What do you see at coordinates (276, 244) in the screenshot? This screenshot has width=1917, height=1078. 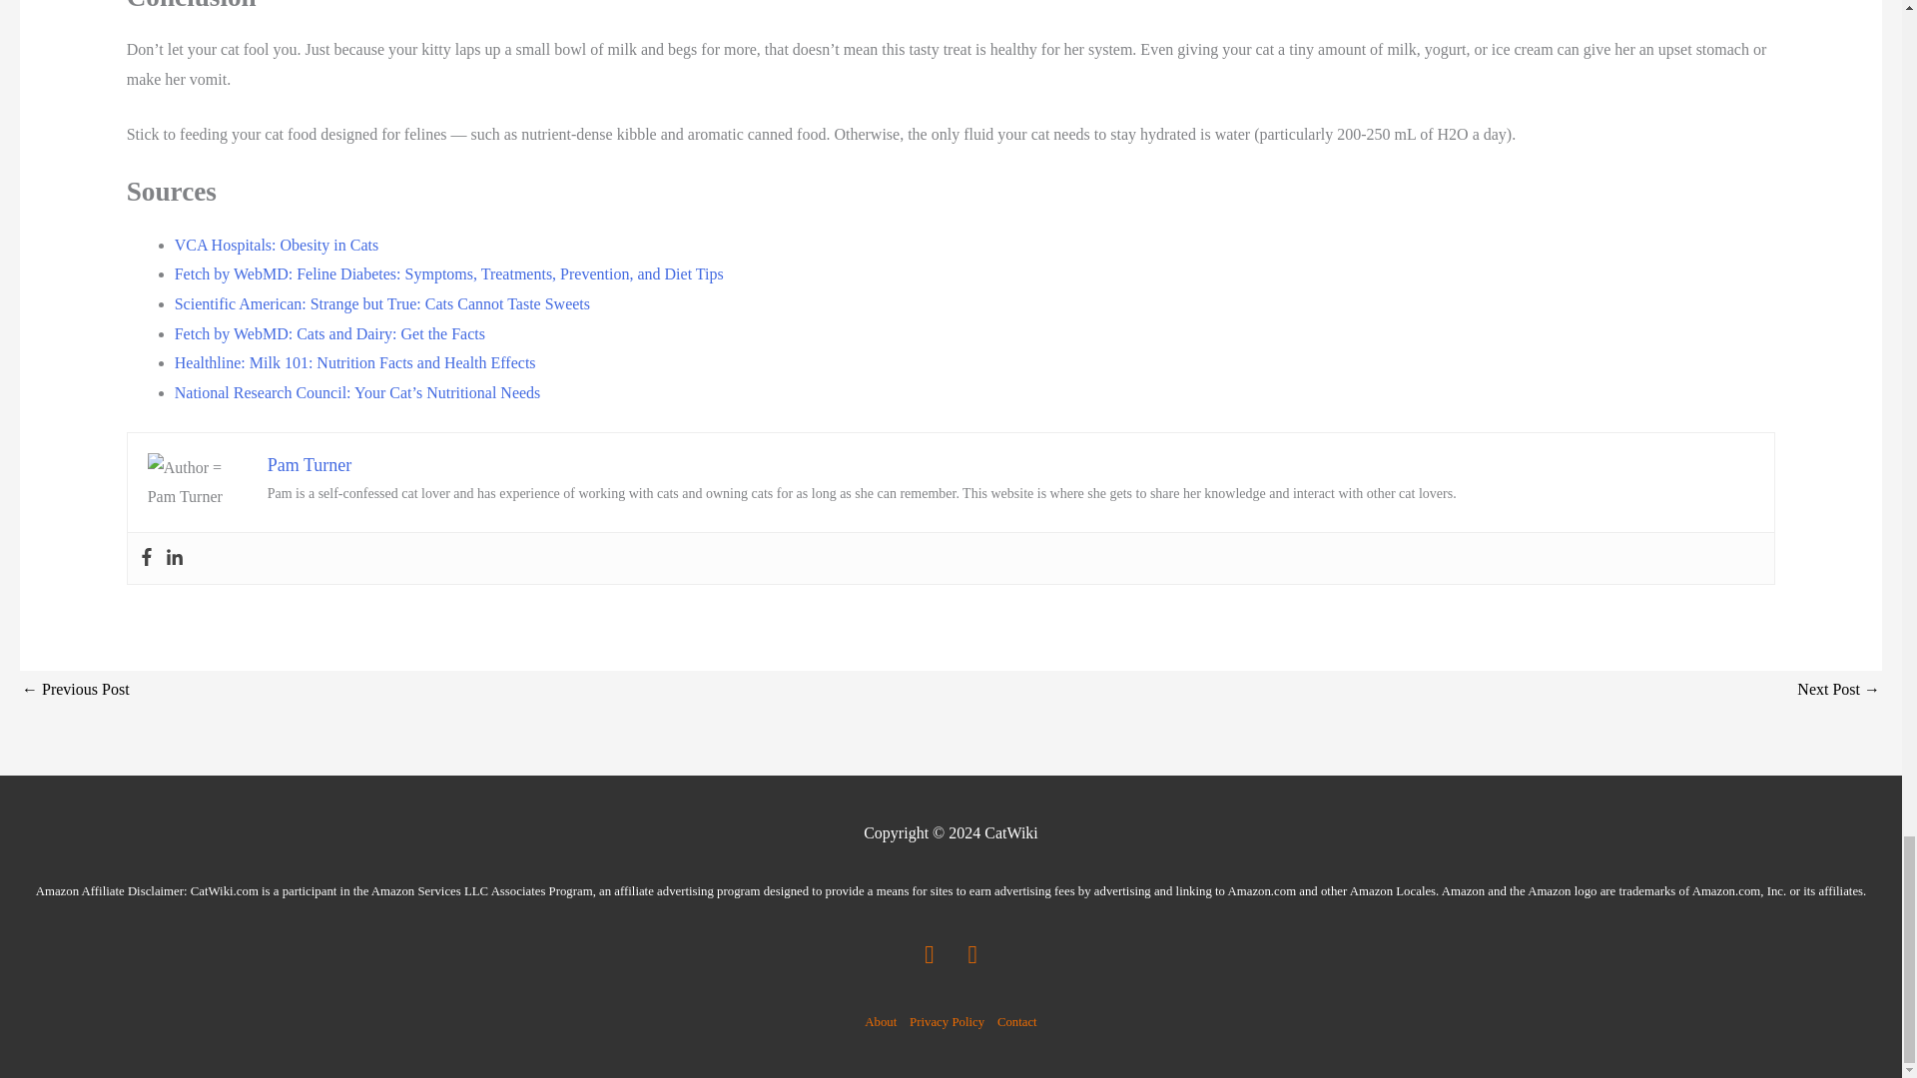 I see `VCA Hospitals: Obesity in Cats` at bounding box center [276, 244].